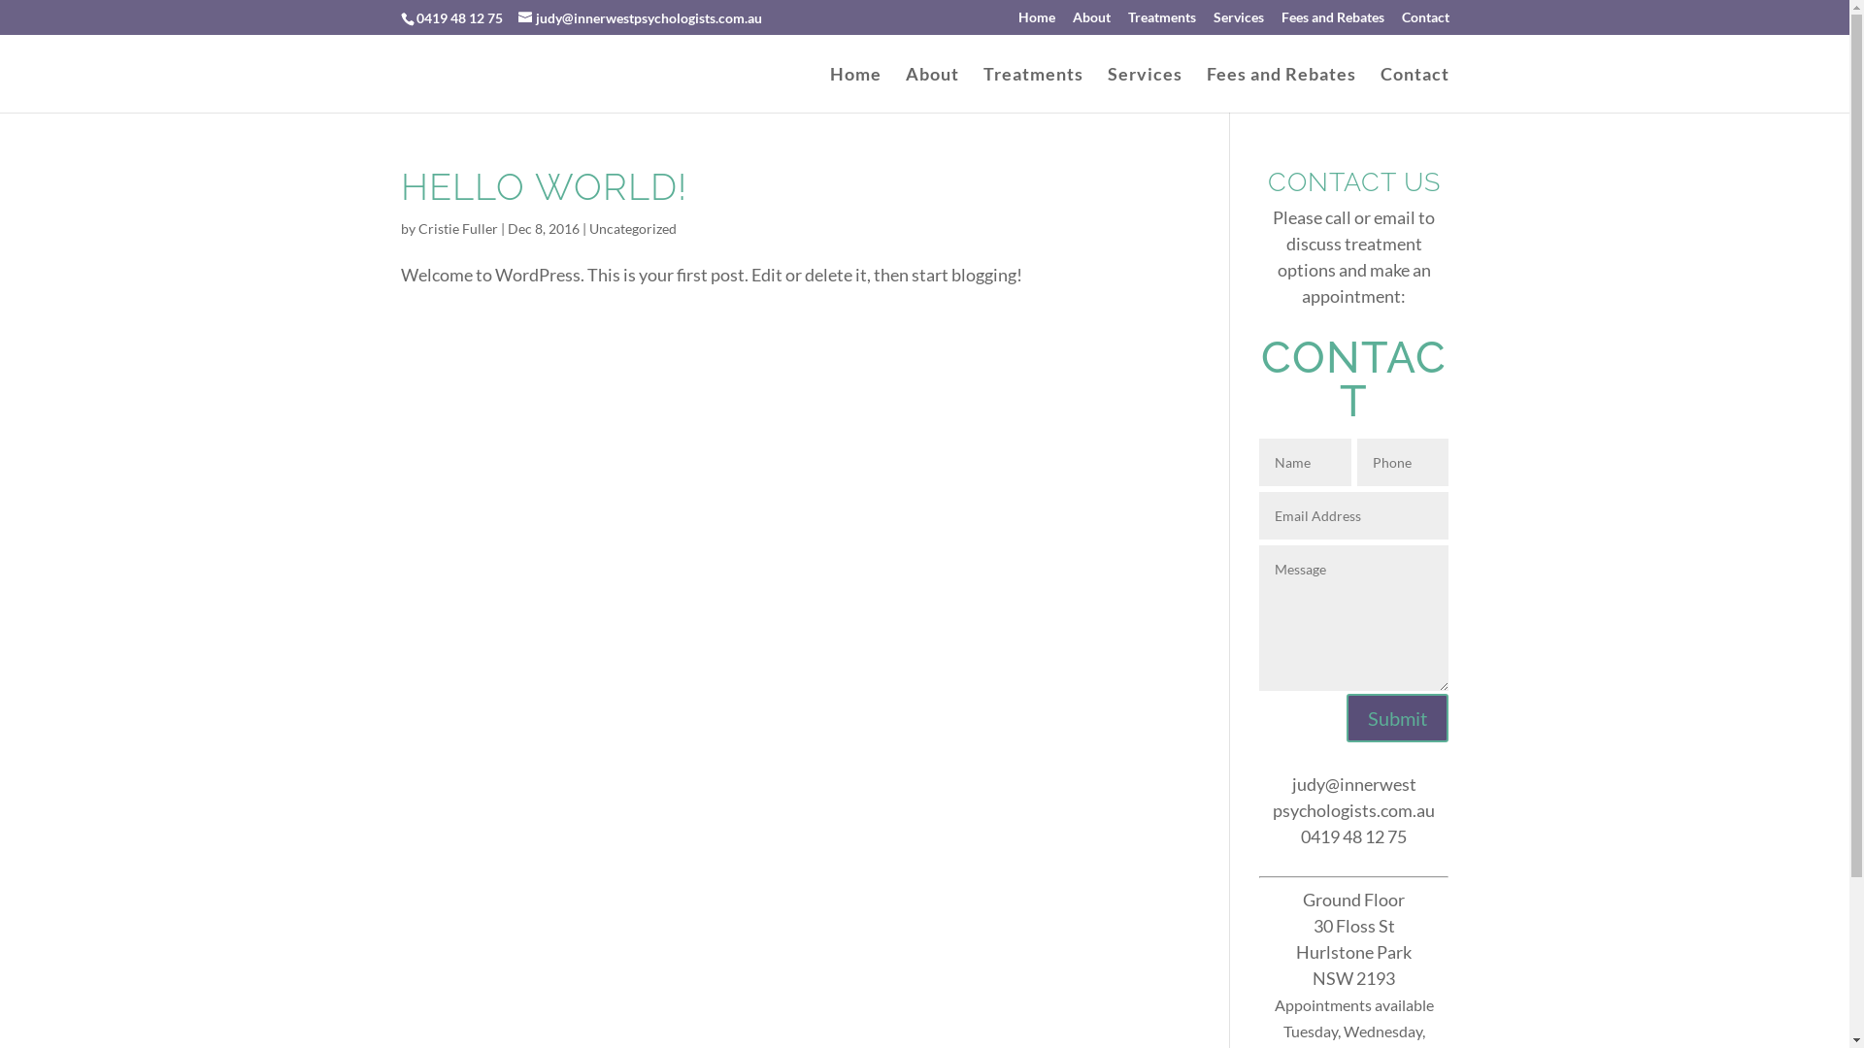 This screenshot has width=1864, height=1048. What do you see at coordinates (932, 89) in the screenshot?
I see `About` at bounding box center [932, 89].